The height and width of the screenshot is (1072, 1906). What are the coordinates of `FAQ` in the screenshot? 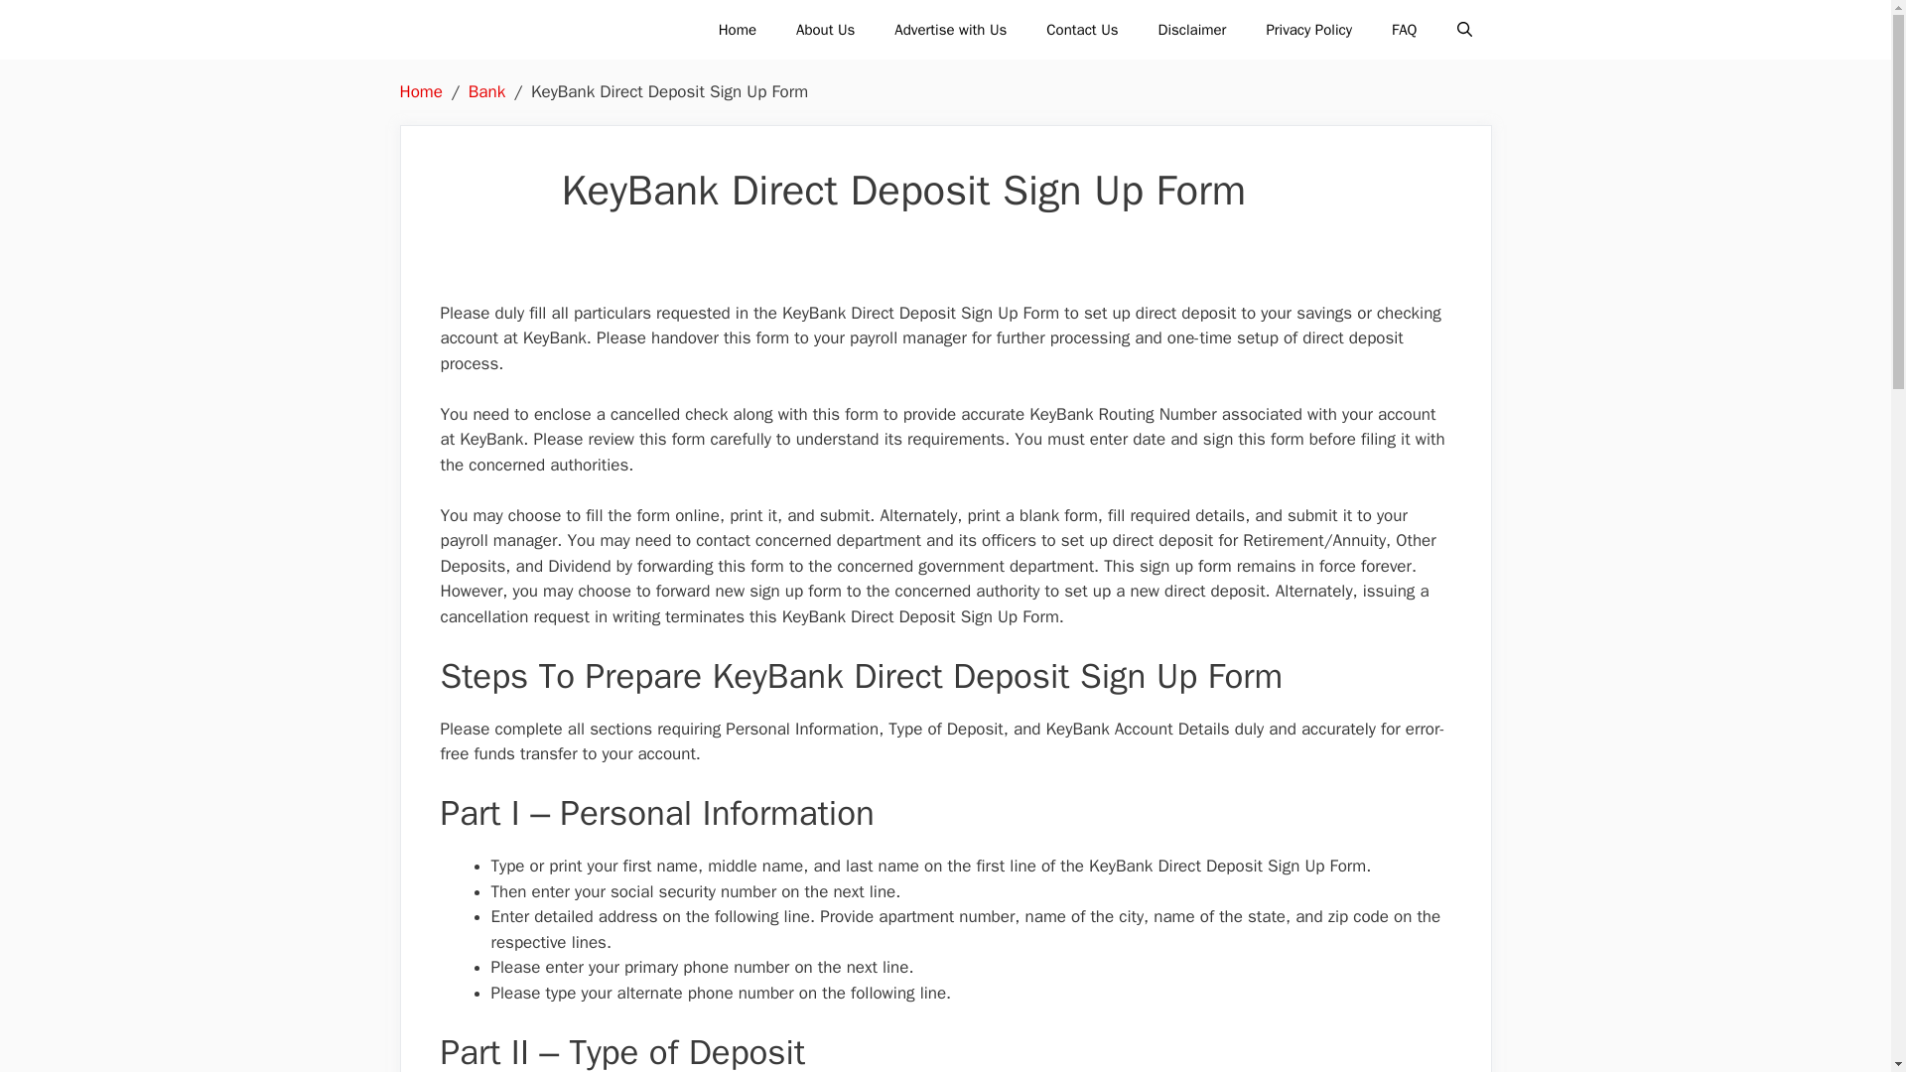 It's located at (1404, 30).